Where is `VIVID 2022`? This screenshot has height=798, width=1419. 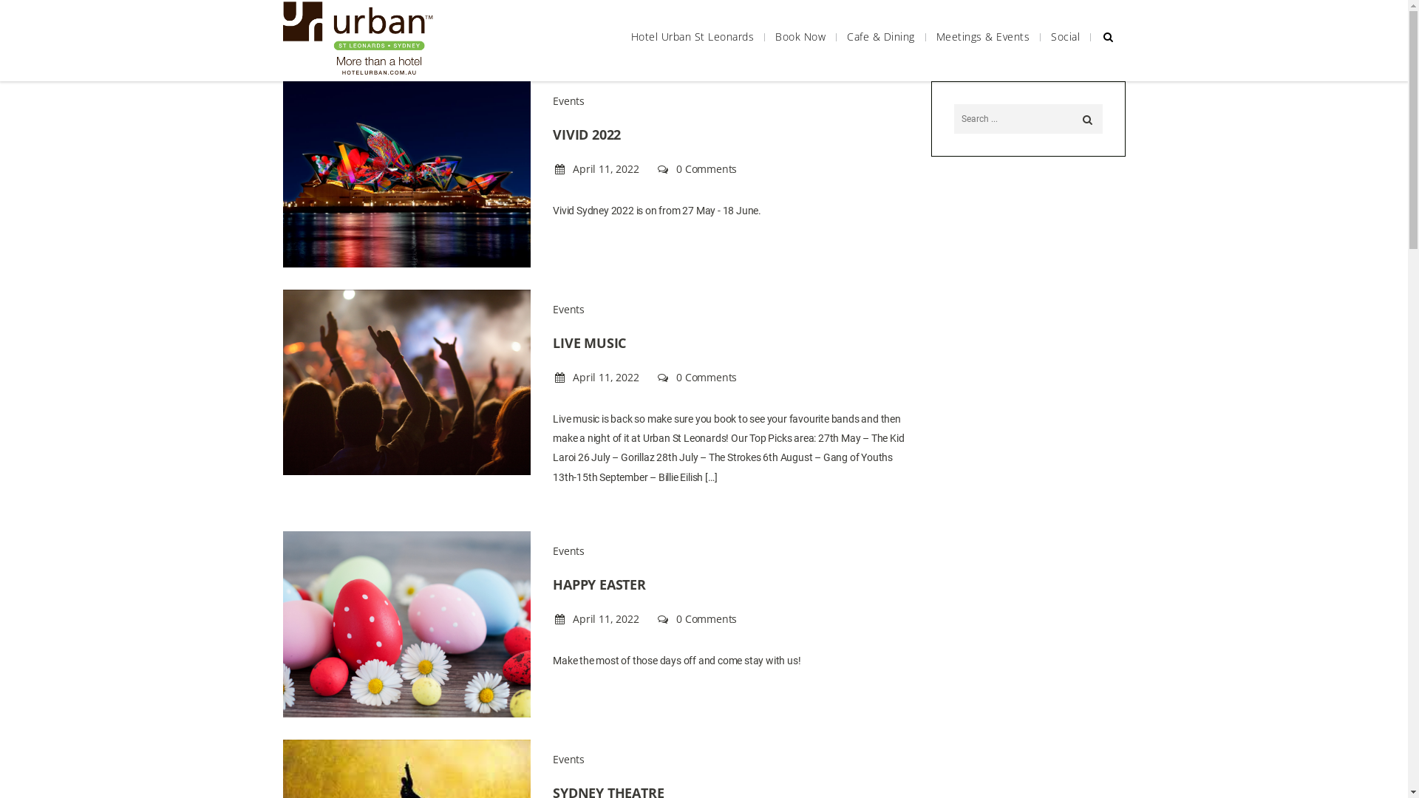
VIVID 2022 is located at coordinates (587, 134).